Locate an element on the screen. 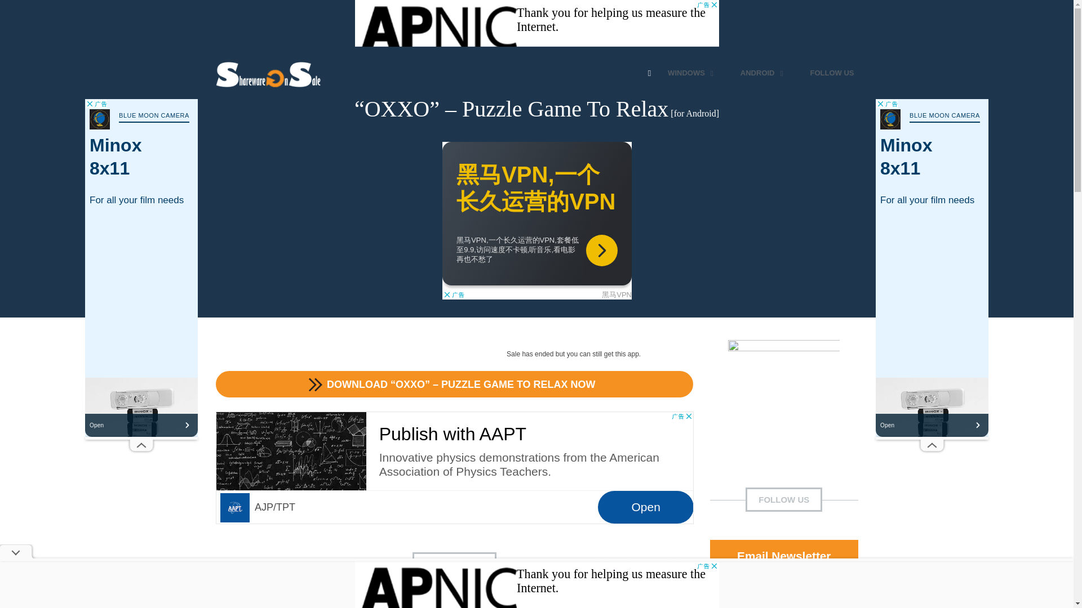  Advertisement is located at coordinates (536, 25).